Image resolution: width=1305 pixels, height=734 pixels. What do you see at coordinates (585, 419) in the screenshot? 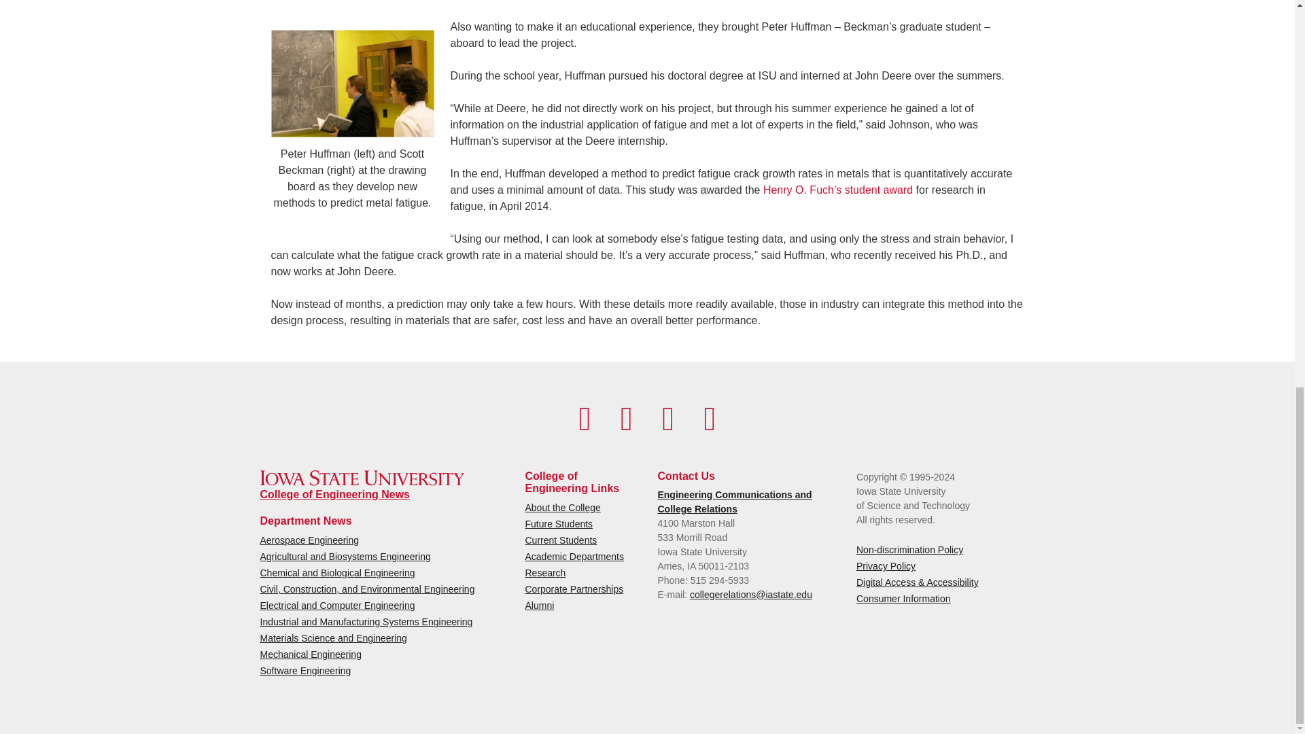
I see `Facebook` at bounding box center [585, 419].